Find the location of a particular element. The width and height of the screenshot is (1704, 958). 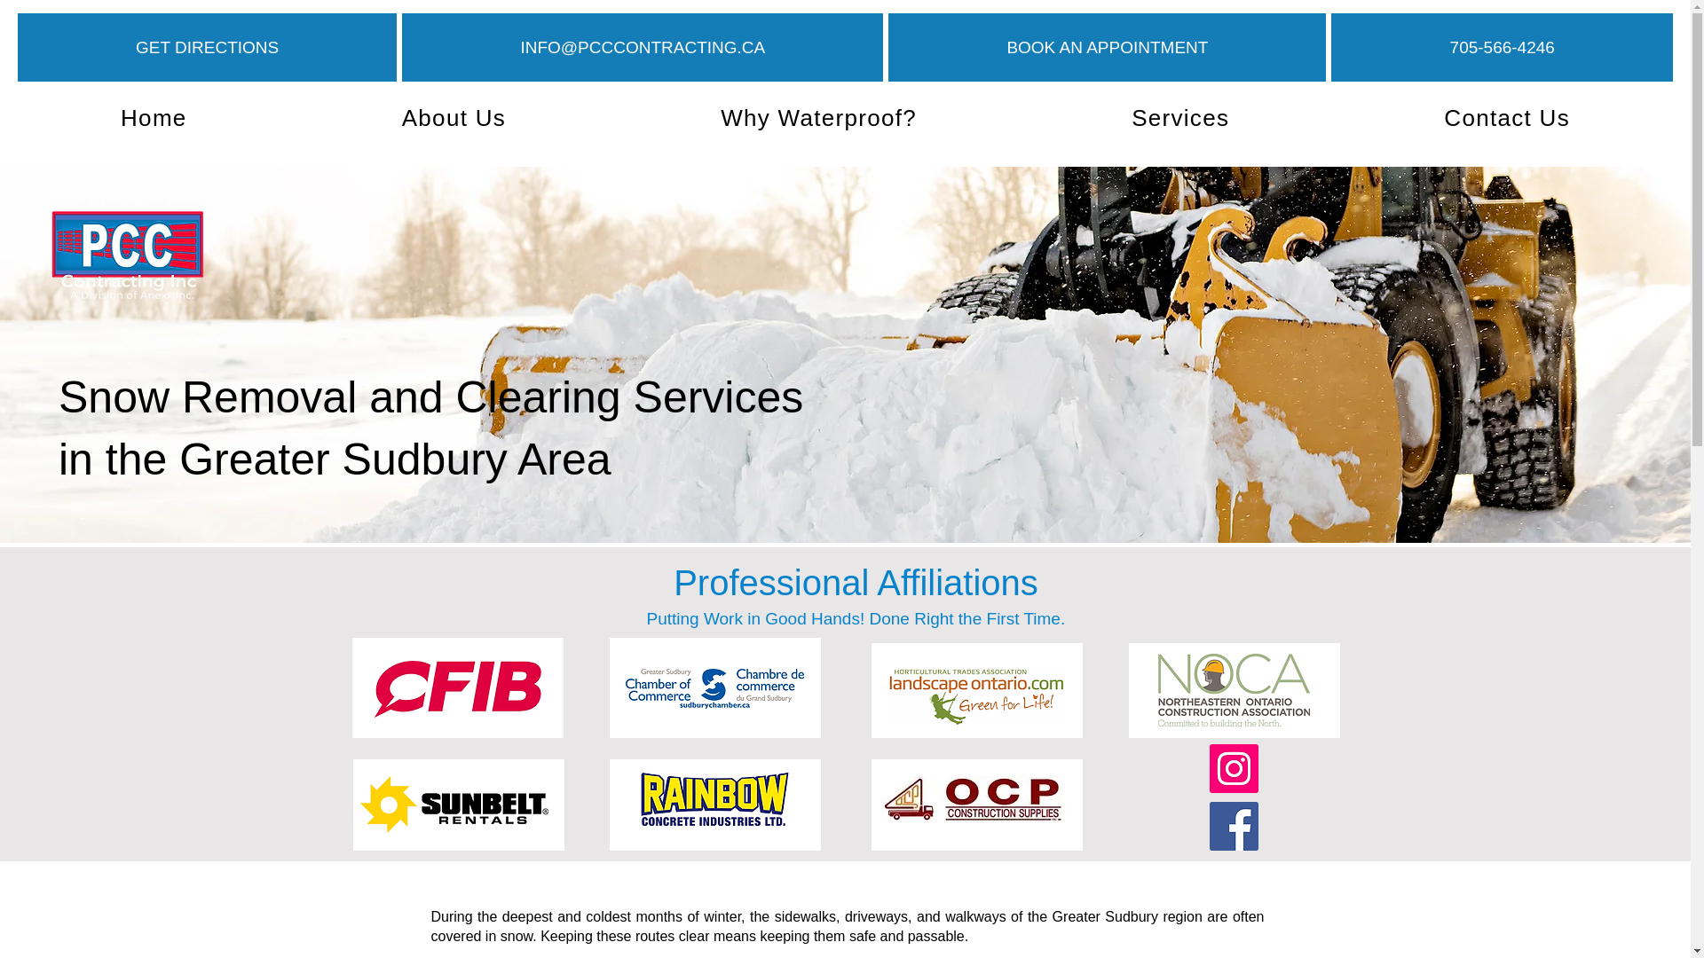

Services is located at coordinates (1180, 118).